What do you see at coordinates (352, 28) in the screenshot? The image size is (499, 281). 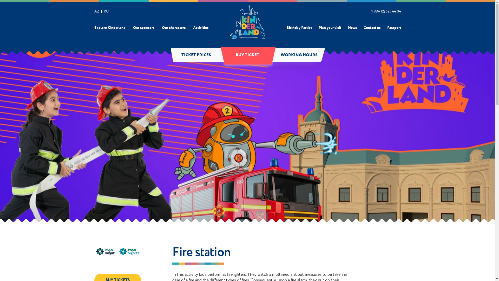 I see `News` at bounding box center [352, 28].